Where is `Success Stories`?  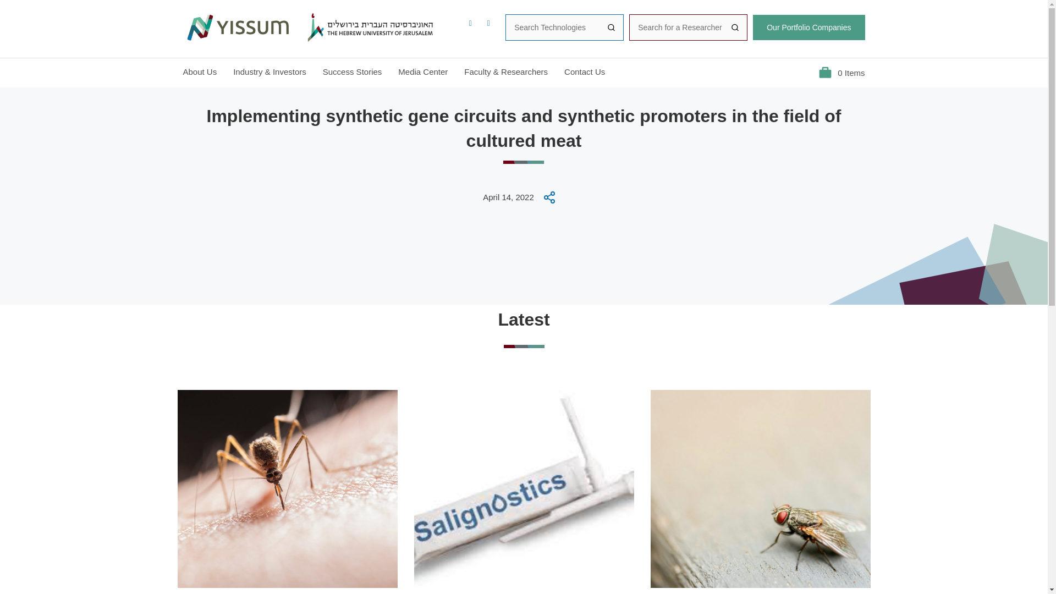
Success Stories is located at coordinates (353, 71).